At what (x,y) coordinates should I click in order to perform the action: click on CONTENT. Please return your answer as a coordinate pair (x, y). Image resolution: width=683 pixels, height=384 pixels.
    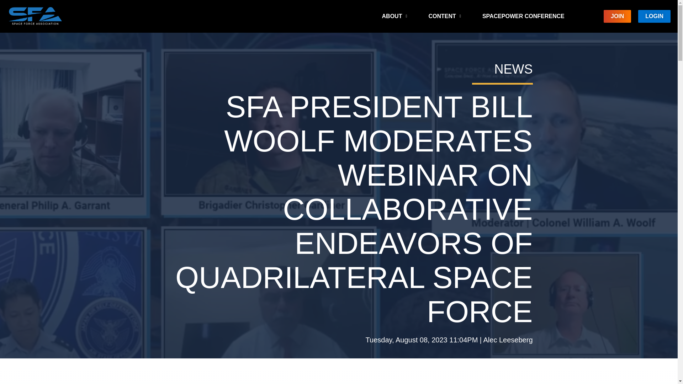
    Looking at the image, I should click on (445, 16).